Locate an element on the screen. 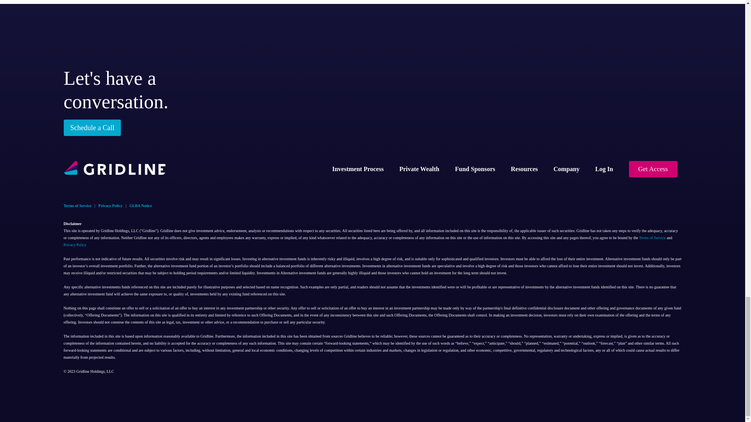 The width and height of the screenshot is (751, 422). Investment Process is located at coordinates (358, 169).